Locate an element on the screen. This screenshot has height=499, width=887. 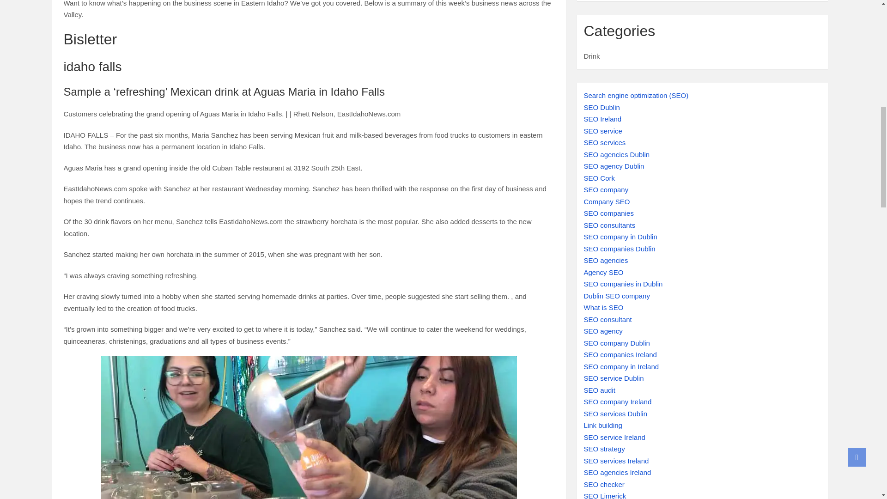
SEO services is located at coordinates (605, 142).